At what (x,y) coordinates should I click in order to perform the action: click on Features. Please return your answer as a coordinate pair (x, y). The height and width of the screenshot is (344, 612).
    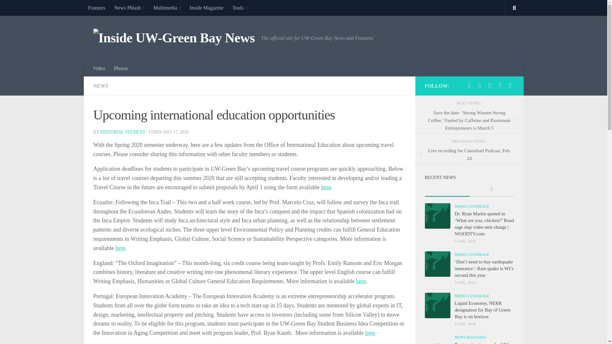
    Looking at the image, I should click on (96, 8).